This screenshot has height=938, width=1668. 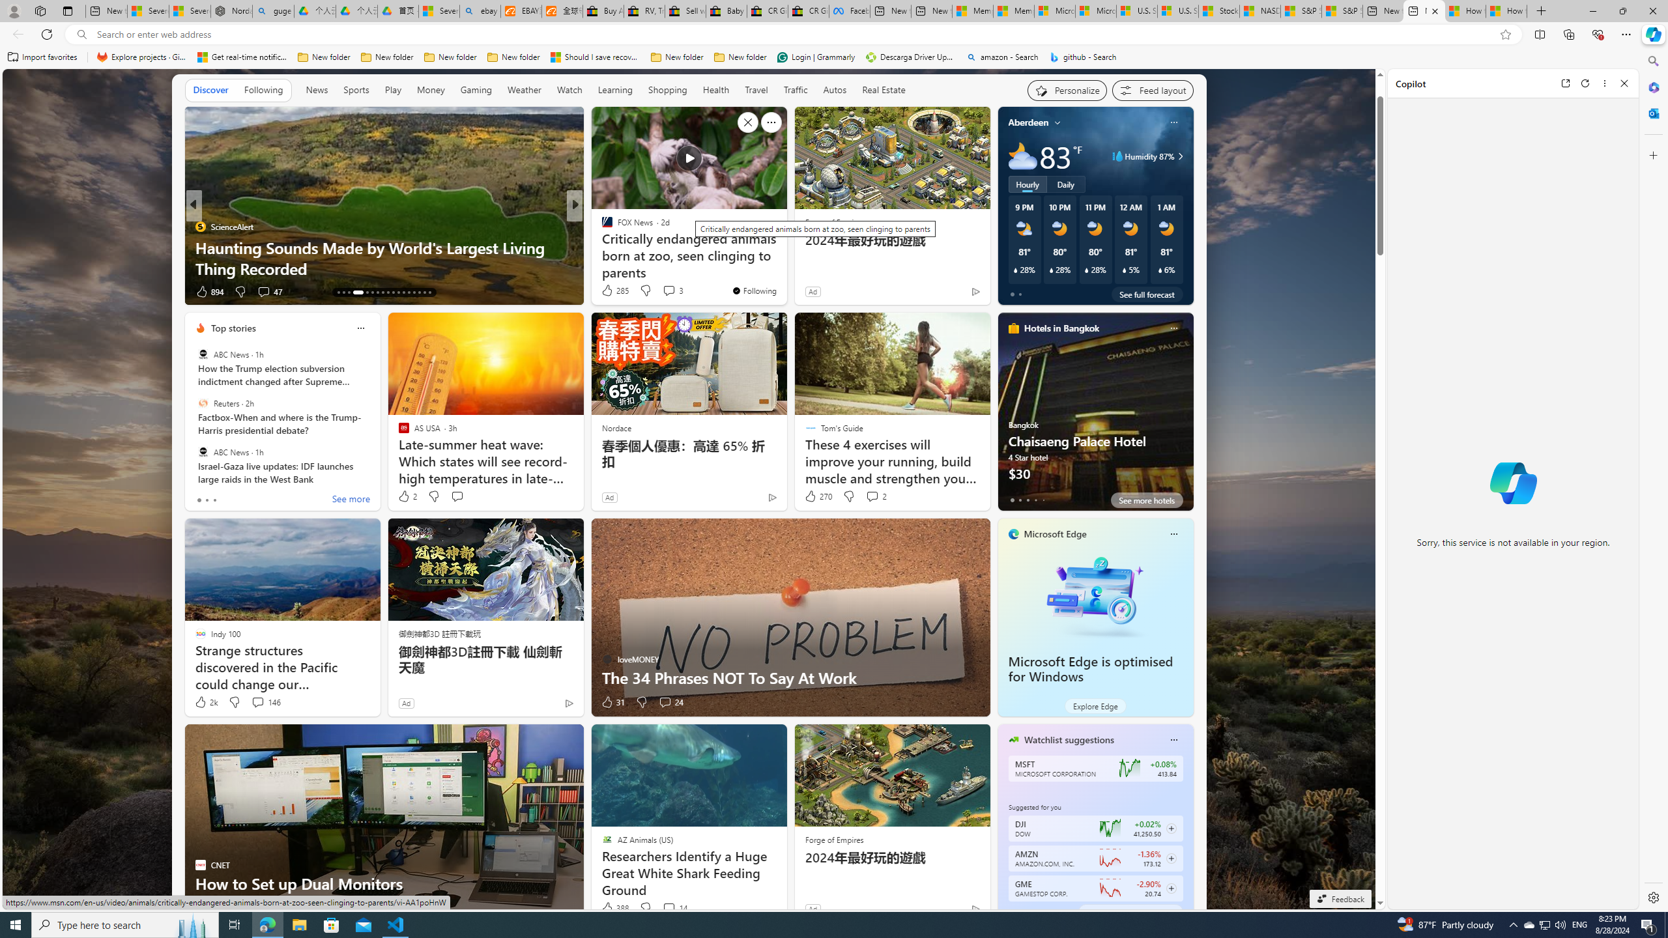 What do you see at coordinates (1069, 740) in the screenshot?
I see `Watchlist suggestions` at bounding box center [1069, 740].